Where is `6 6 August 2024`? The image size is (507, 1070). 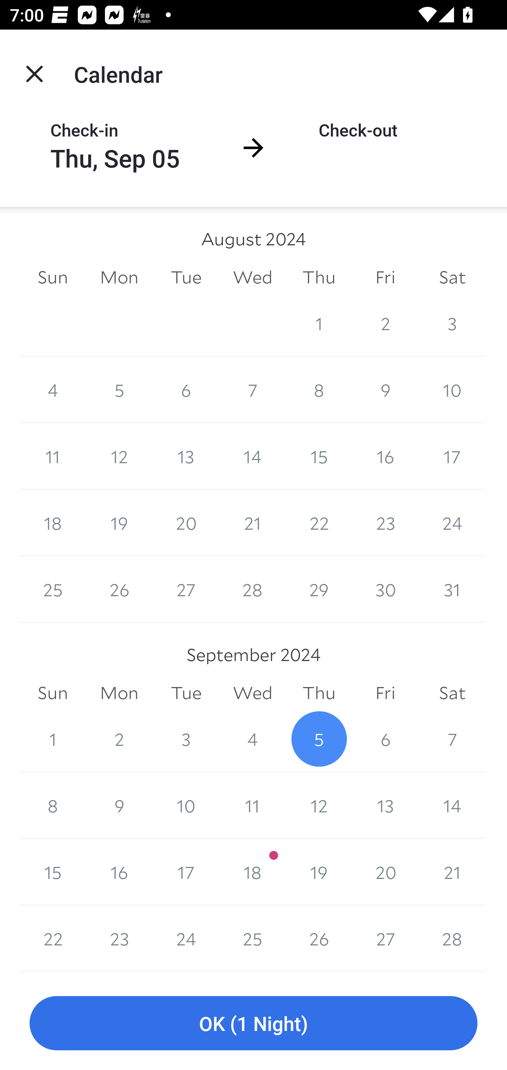 6 6 August 2024 is located at coordinates (186, 389).